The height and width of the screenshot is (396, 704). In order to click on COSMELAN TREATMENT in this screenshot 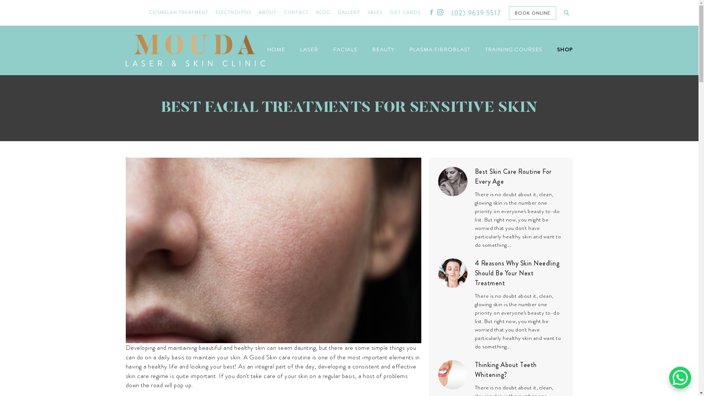, I will do `click(179, 13)`.